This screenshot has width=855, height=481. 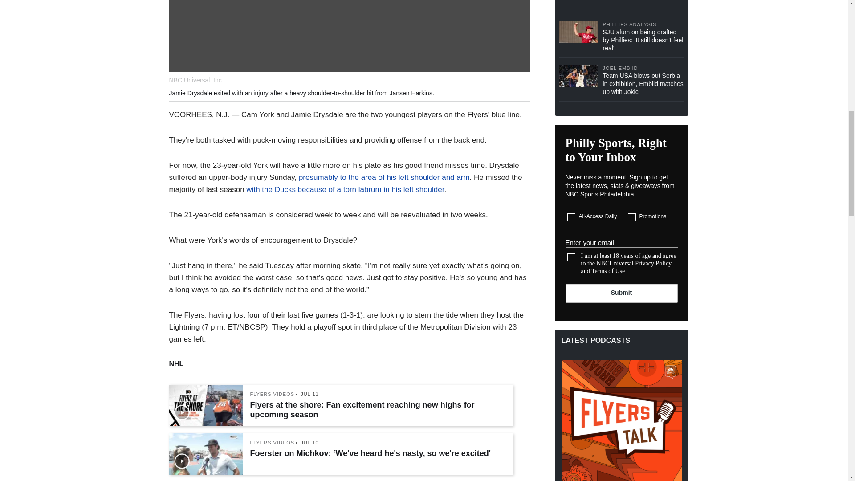 I want to click on with the Ducks because of a torn labrum in his left shoulder, so click(x=345, y=189).